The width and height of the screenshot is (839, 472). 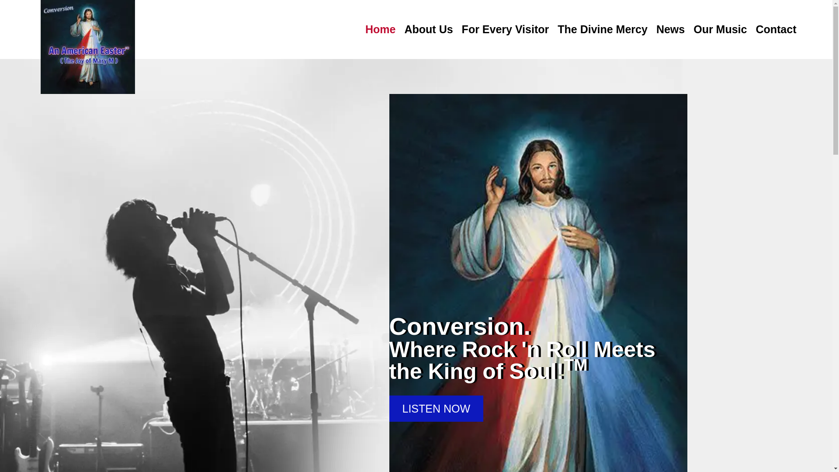 I want to click on LISTEN NOW, so click(x=436, y=409).